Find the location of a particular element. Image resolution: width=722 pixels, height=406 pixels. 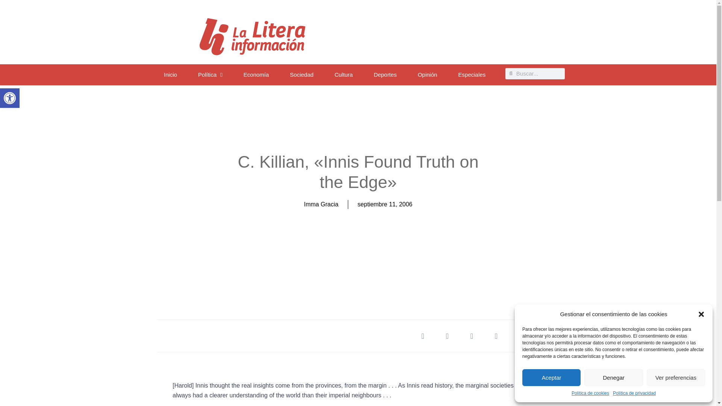

Denegar is located at coordinates (10, 98).